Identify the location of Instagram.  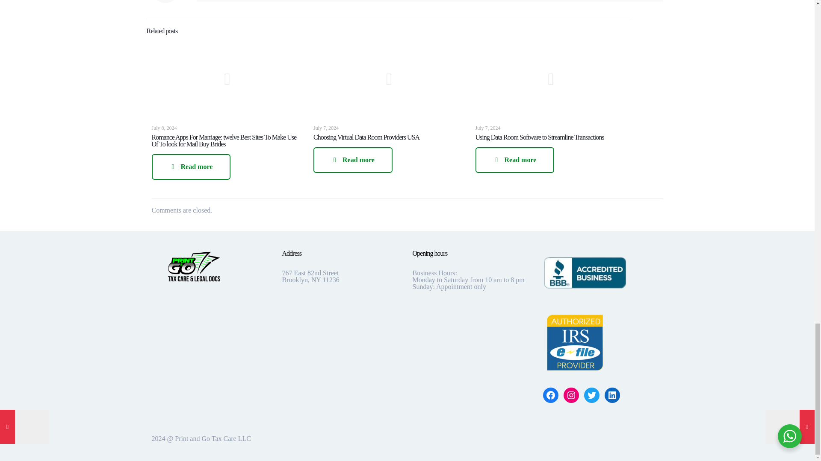
(571, 395).